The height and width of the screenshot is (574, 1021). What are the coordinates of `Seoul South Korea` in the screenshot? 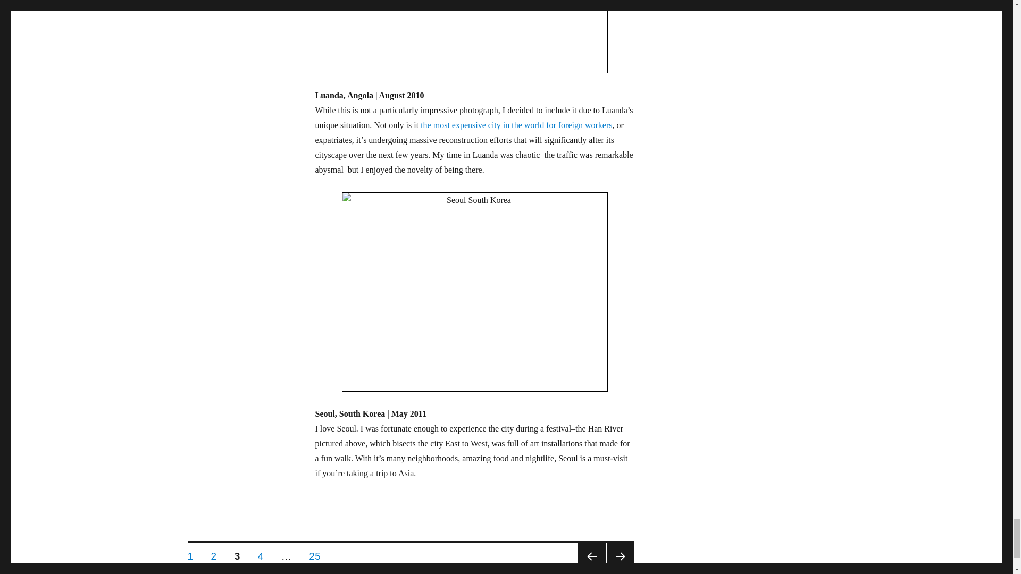 It's located at (474, 292).